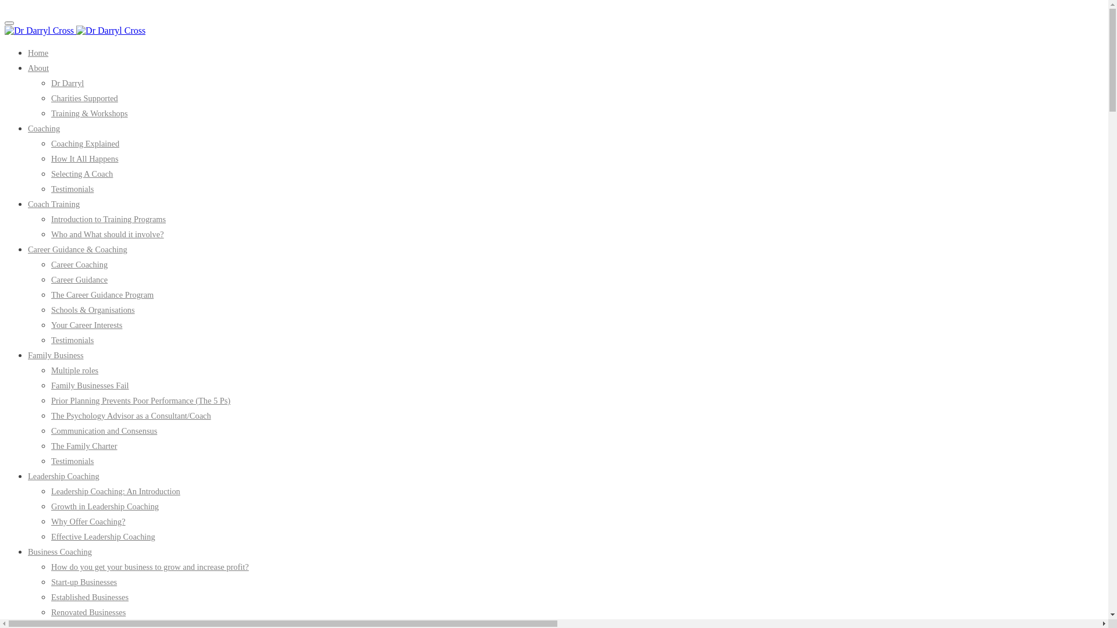  Describe the element at coordinates (79, 280) in the screenshot. I see `Career Guidance` at that location.